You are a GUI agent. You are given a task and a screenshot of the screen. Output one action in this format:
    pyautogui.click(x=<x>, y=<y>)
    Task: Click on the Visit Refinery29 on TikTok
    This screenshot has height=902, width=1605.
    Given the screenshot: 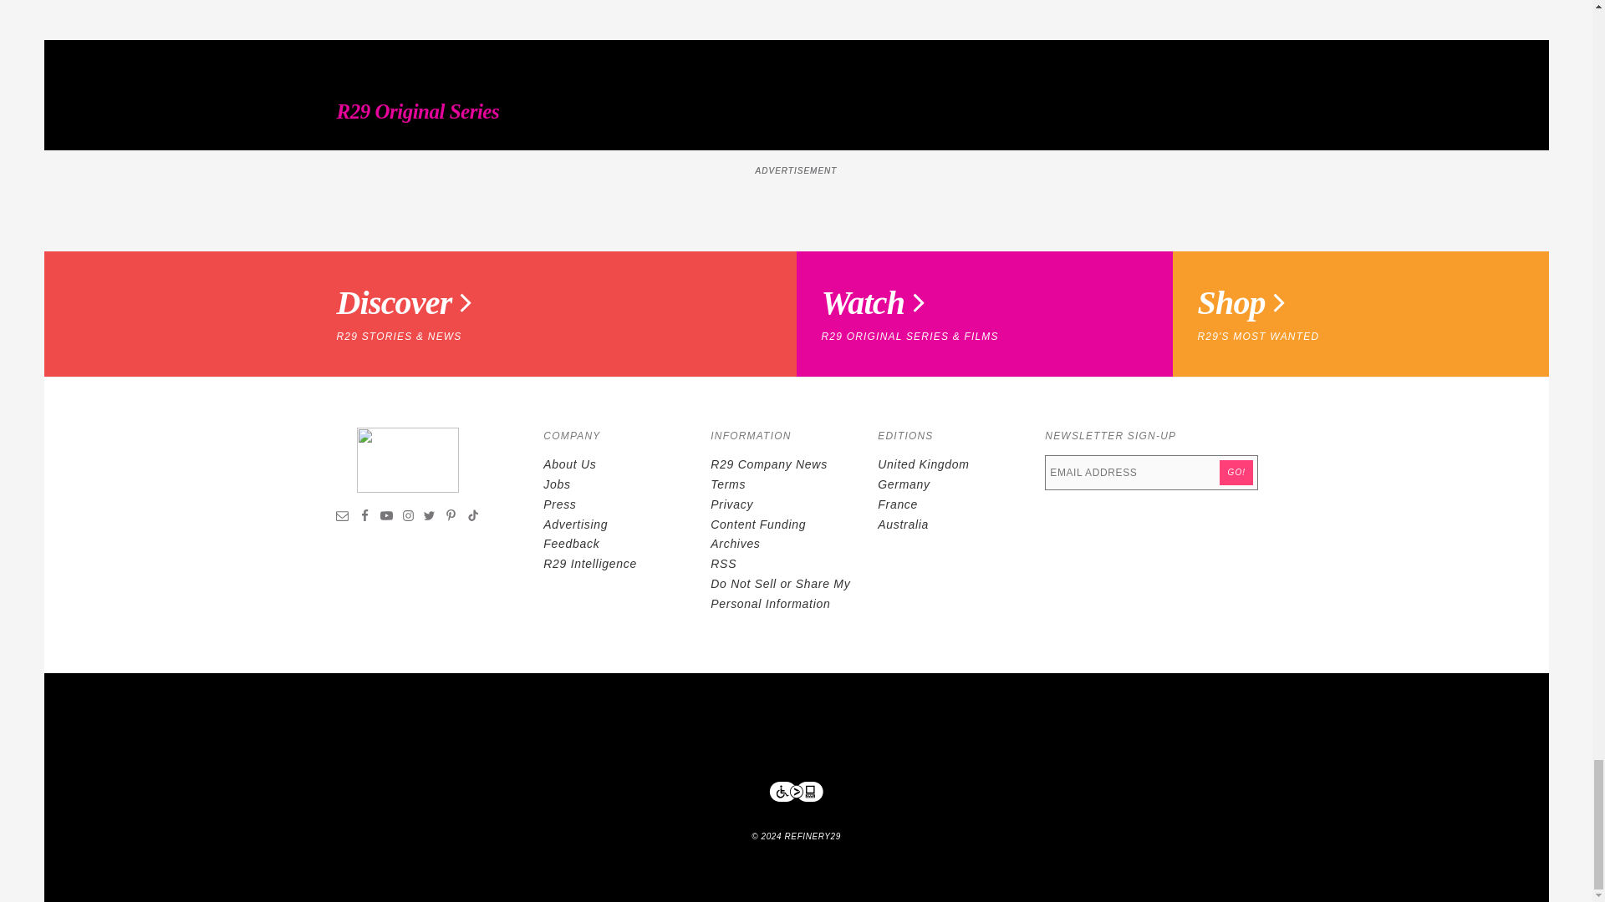 What is the action you would take?
    pyautogui.click(x=472, y=518)
    